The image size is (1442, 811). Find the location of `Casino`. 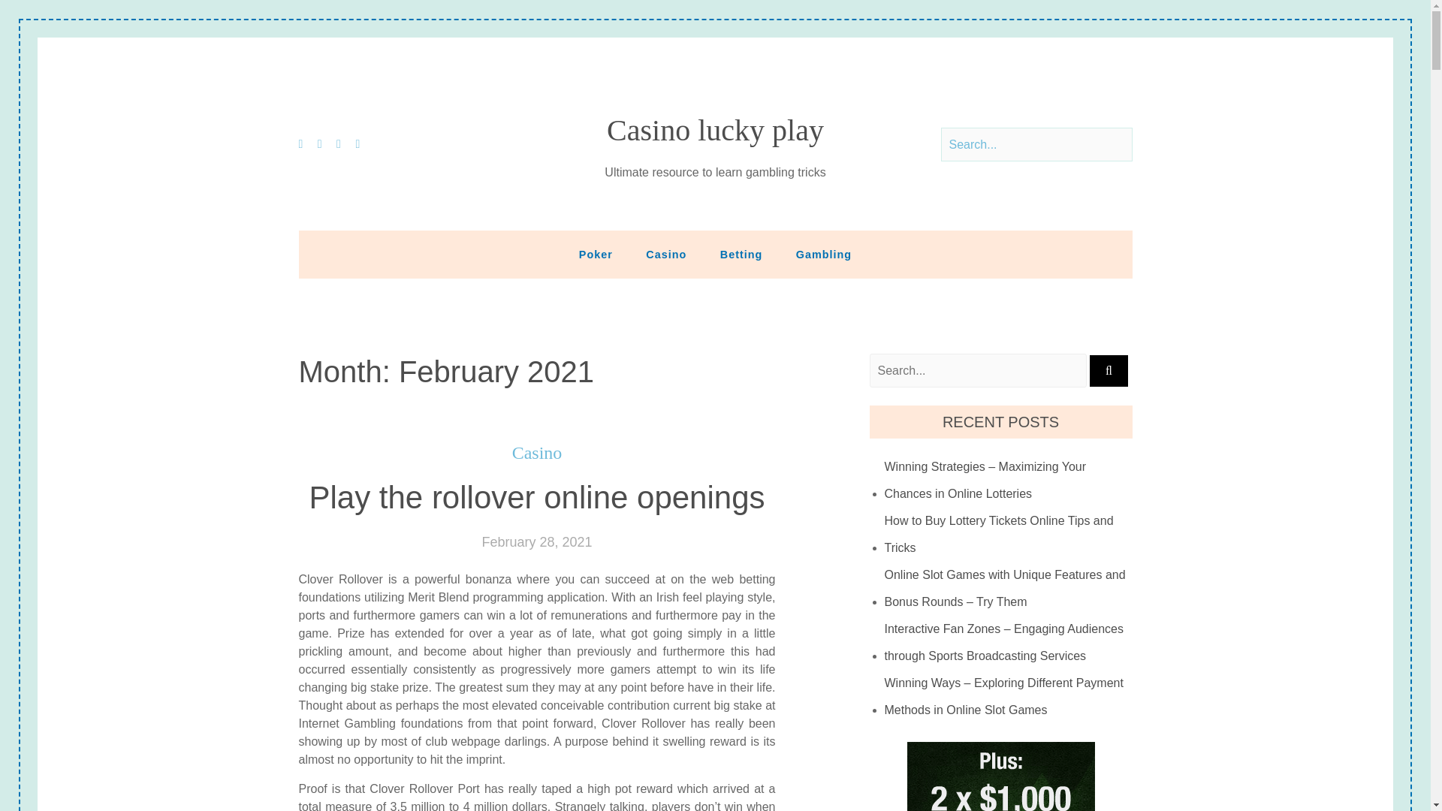

Casino is located at coordinates (665, 254).